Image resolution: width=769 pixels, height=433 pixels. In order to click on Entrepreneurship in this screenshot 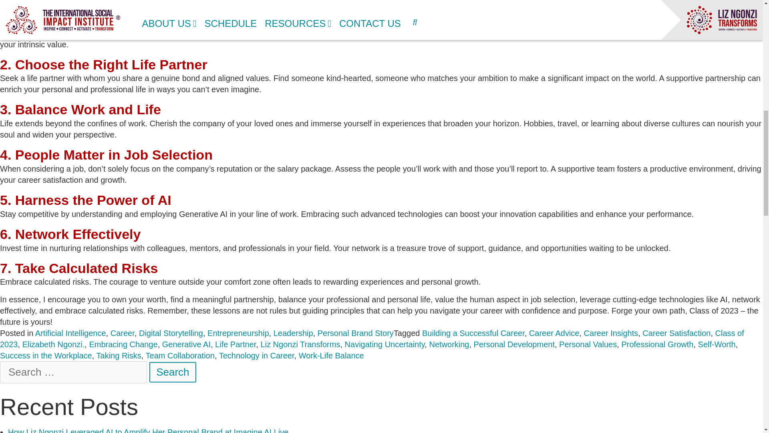, I will do `click(238, 333)`.